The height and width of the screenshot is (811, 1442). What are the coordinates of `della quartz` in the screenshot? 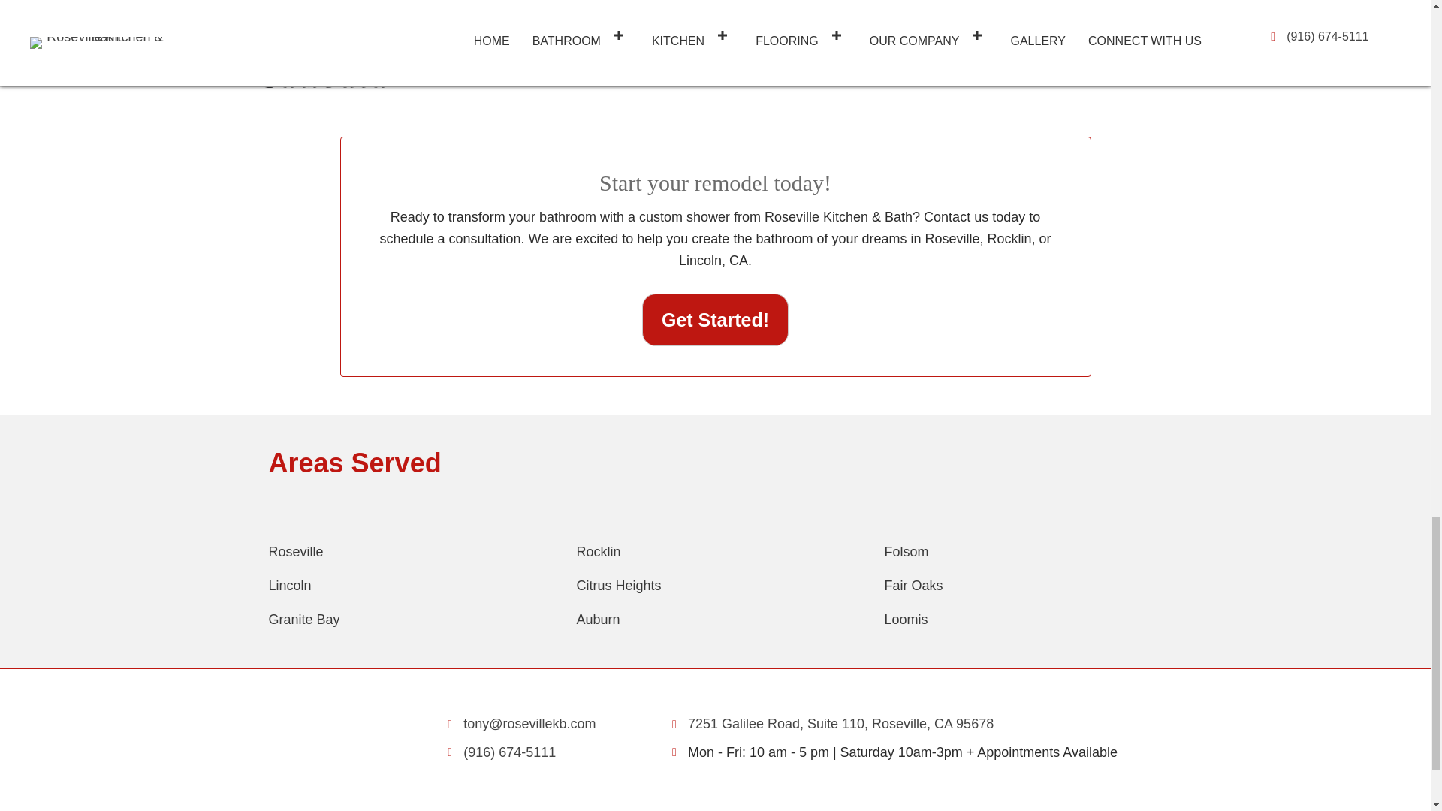 It's located at (1106, 27).